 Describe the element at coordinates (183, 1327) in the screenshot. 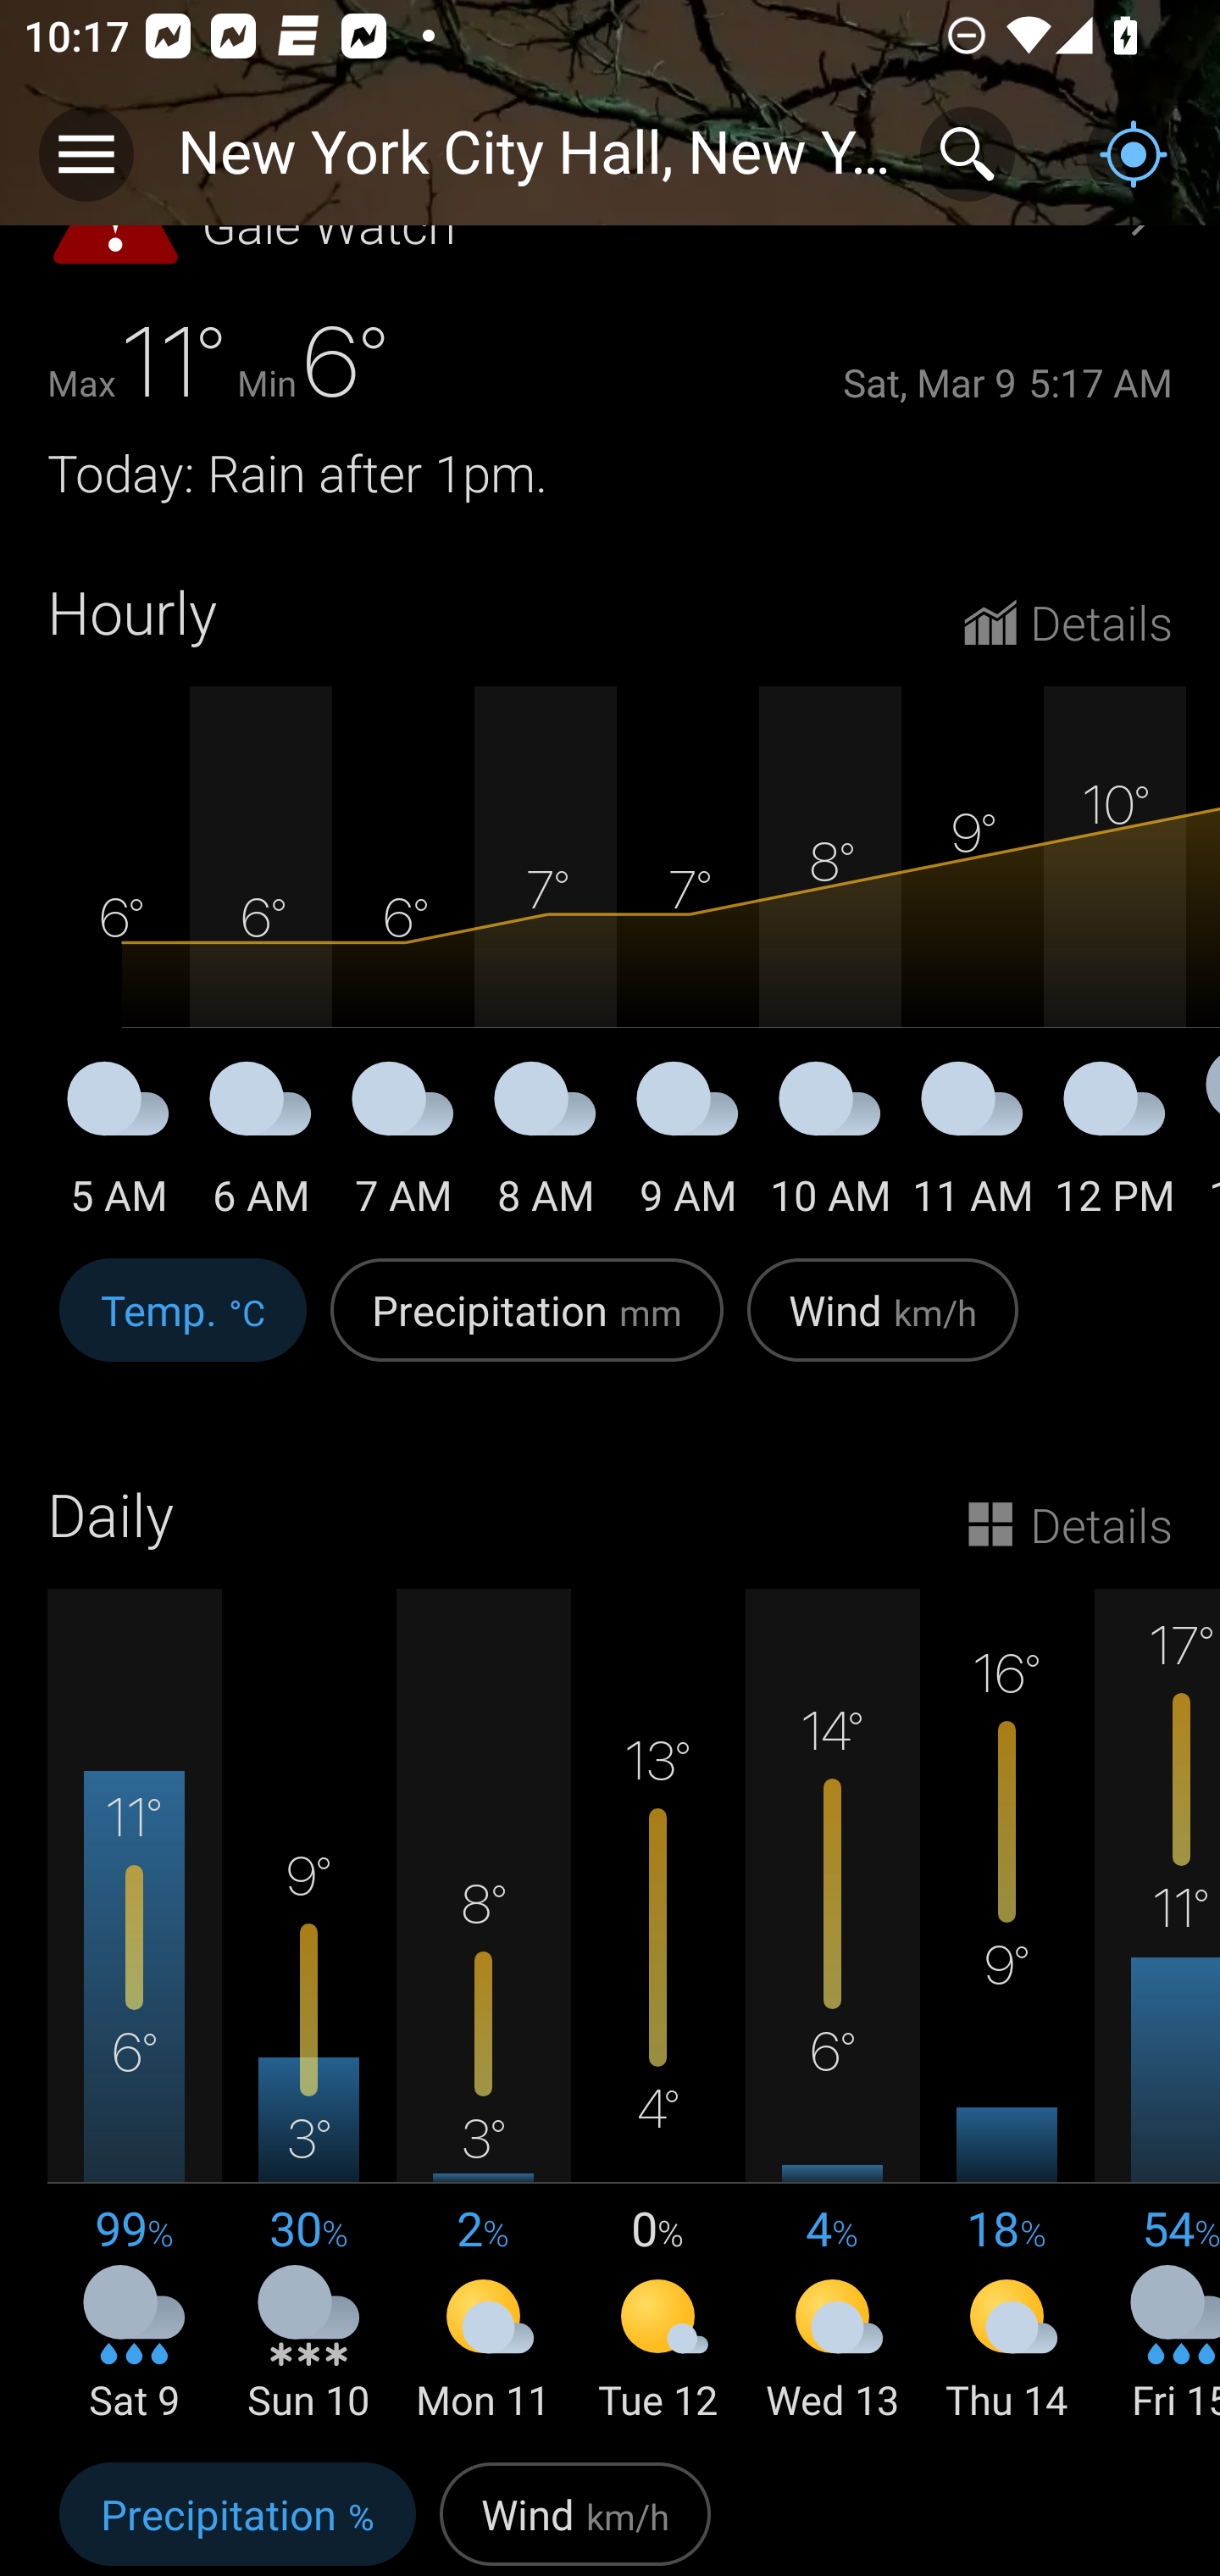

I see `Temp. °C` at that location.